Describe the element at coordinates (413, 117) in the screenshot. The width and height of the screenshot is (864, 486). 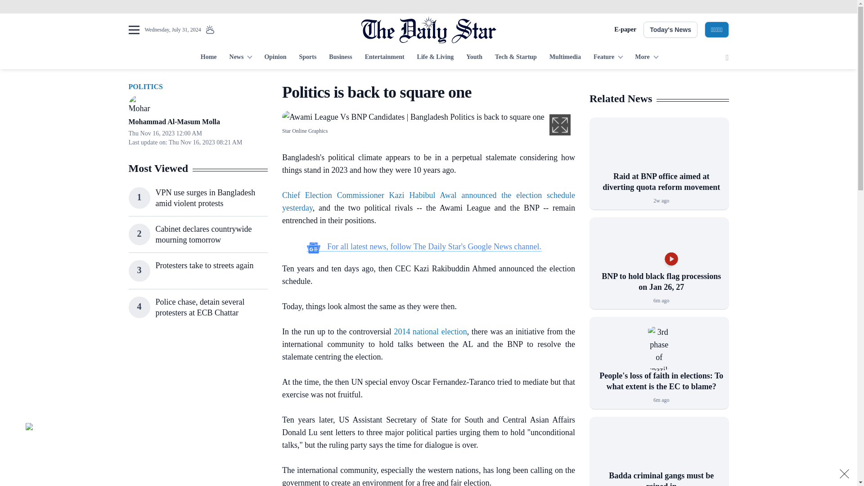
I see `Awami League Vs BNP Candidates` at that location.